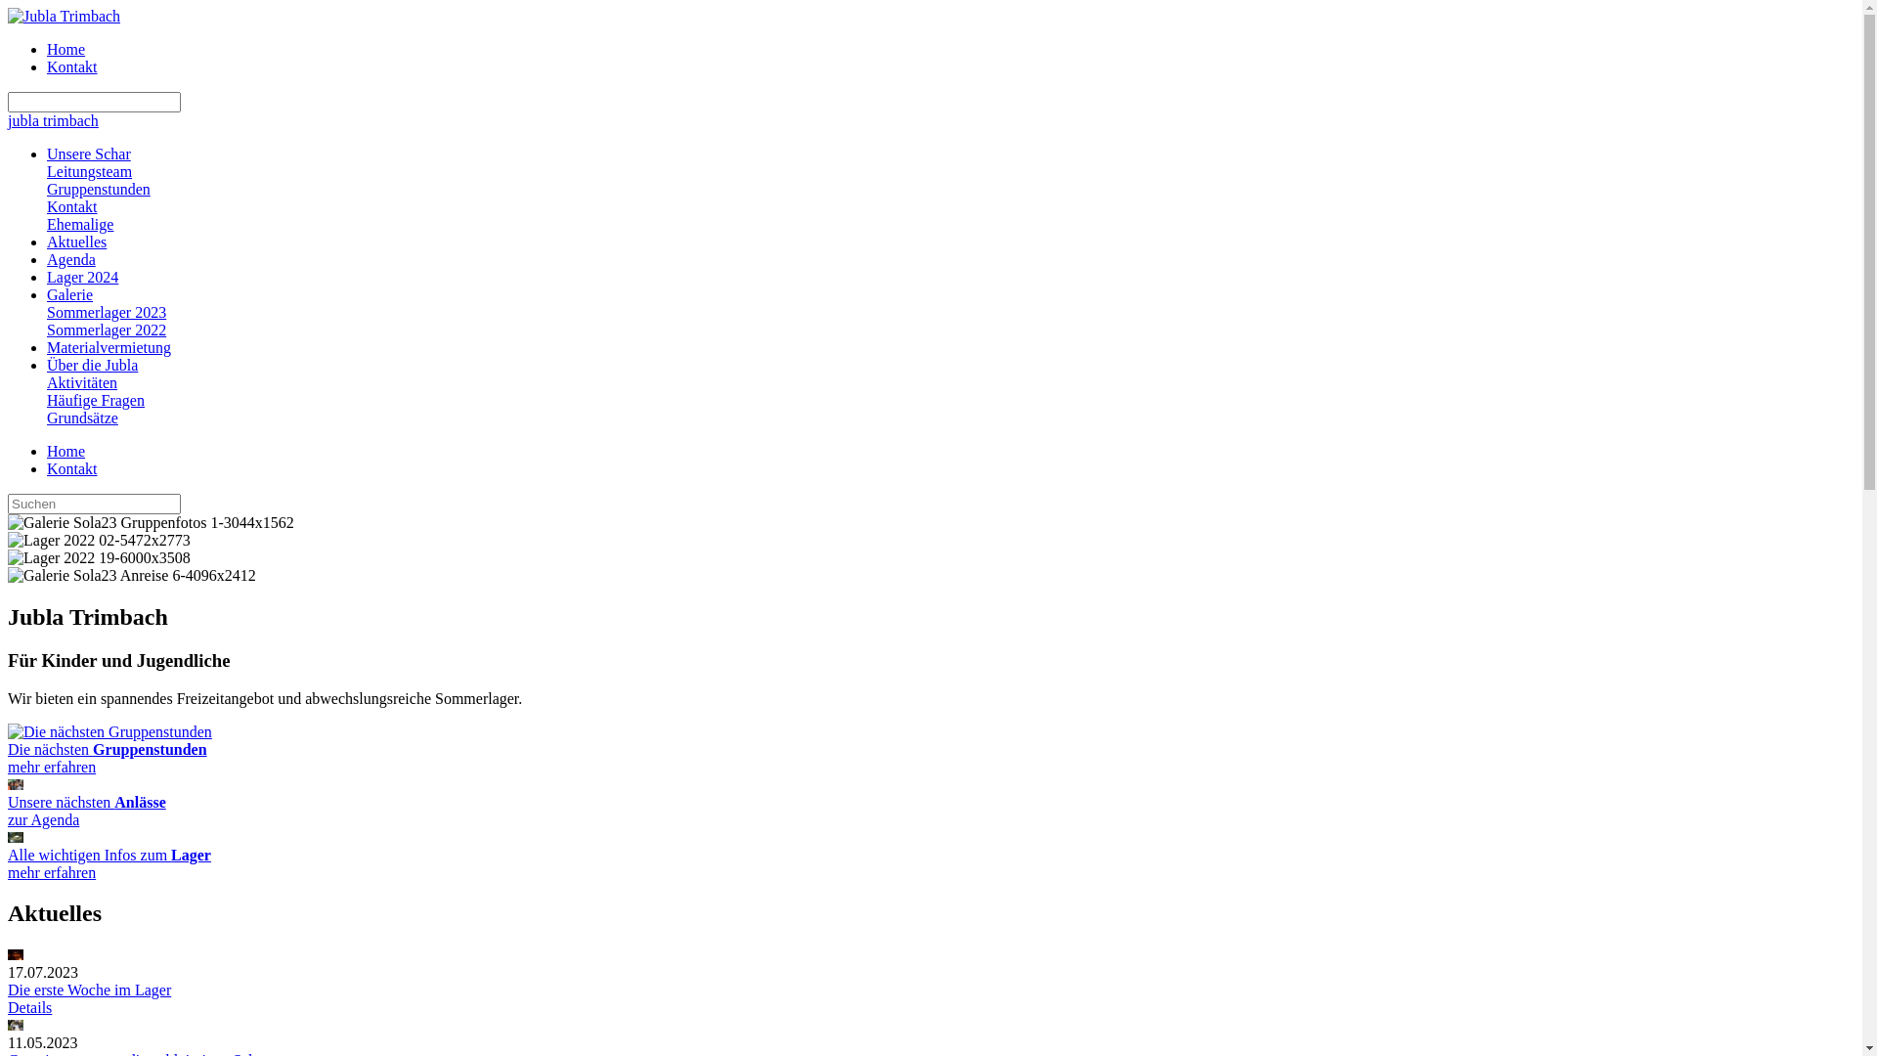 This screenshot has height=1056, width=1877. I want to click on jubla trimbach, so click(53, 121).